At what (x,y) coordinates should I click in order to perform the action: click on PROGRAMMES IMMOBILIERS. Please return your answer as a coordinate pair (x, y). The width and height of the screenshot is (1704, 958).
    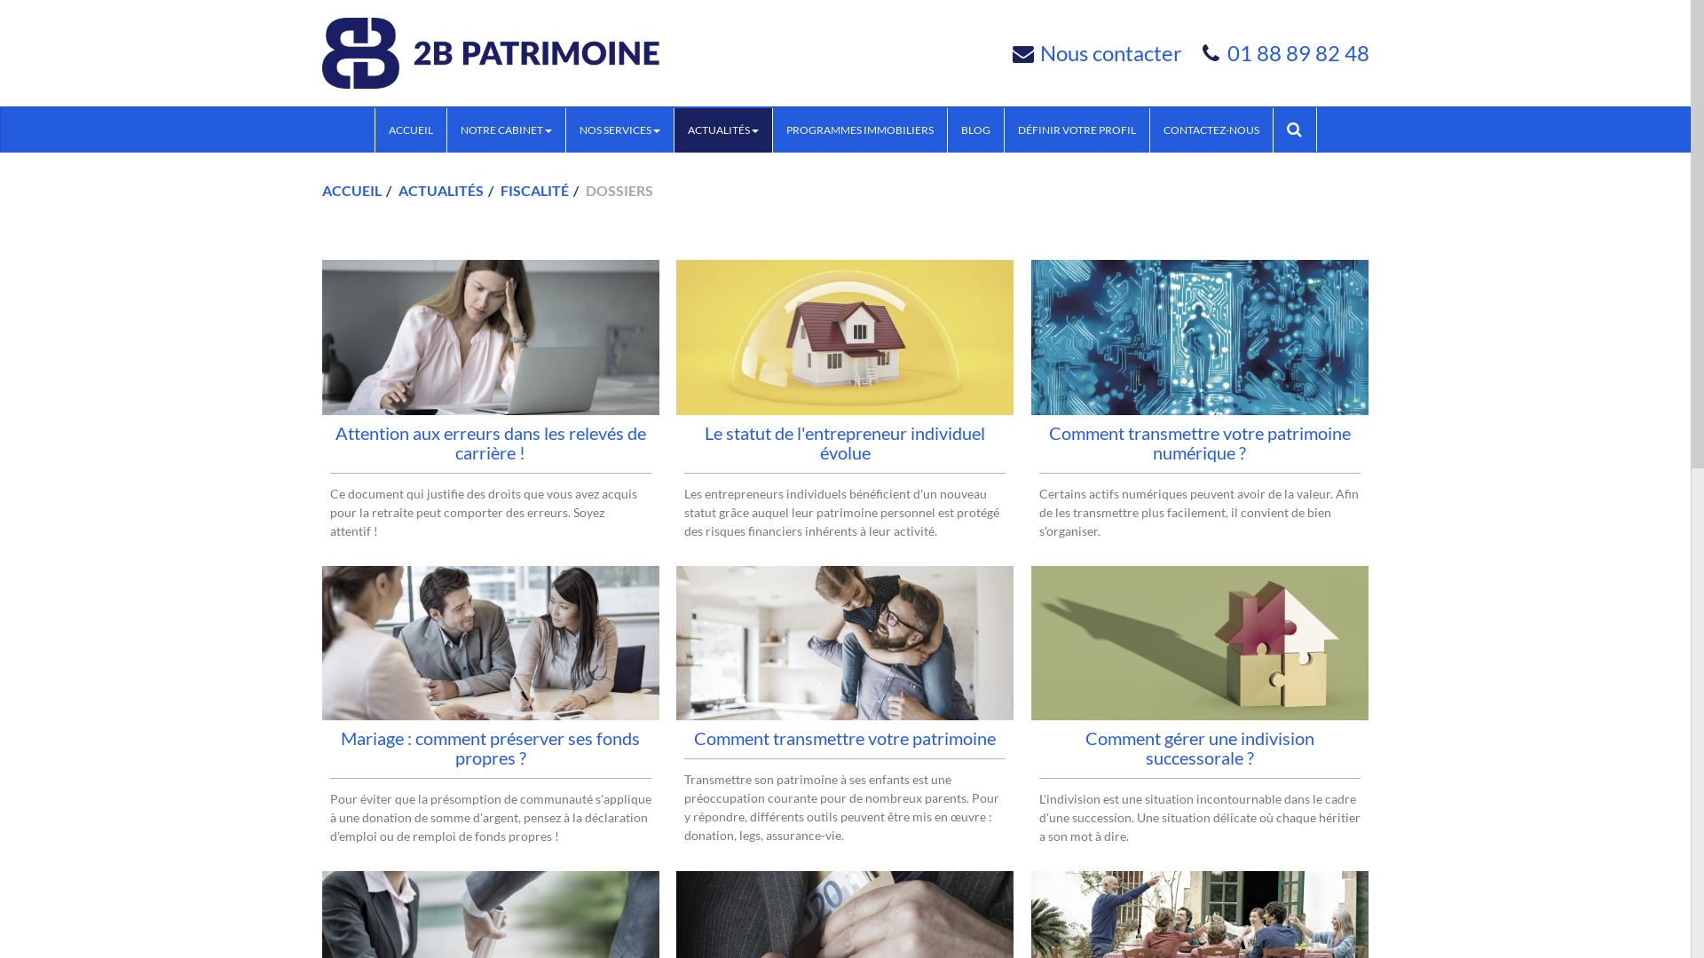
    Looking at the image, I should click on (859, 130).